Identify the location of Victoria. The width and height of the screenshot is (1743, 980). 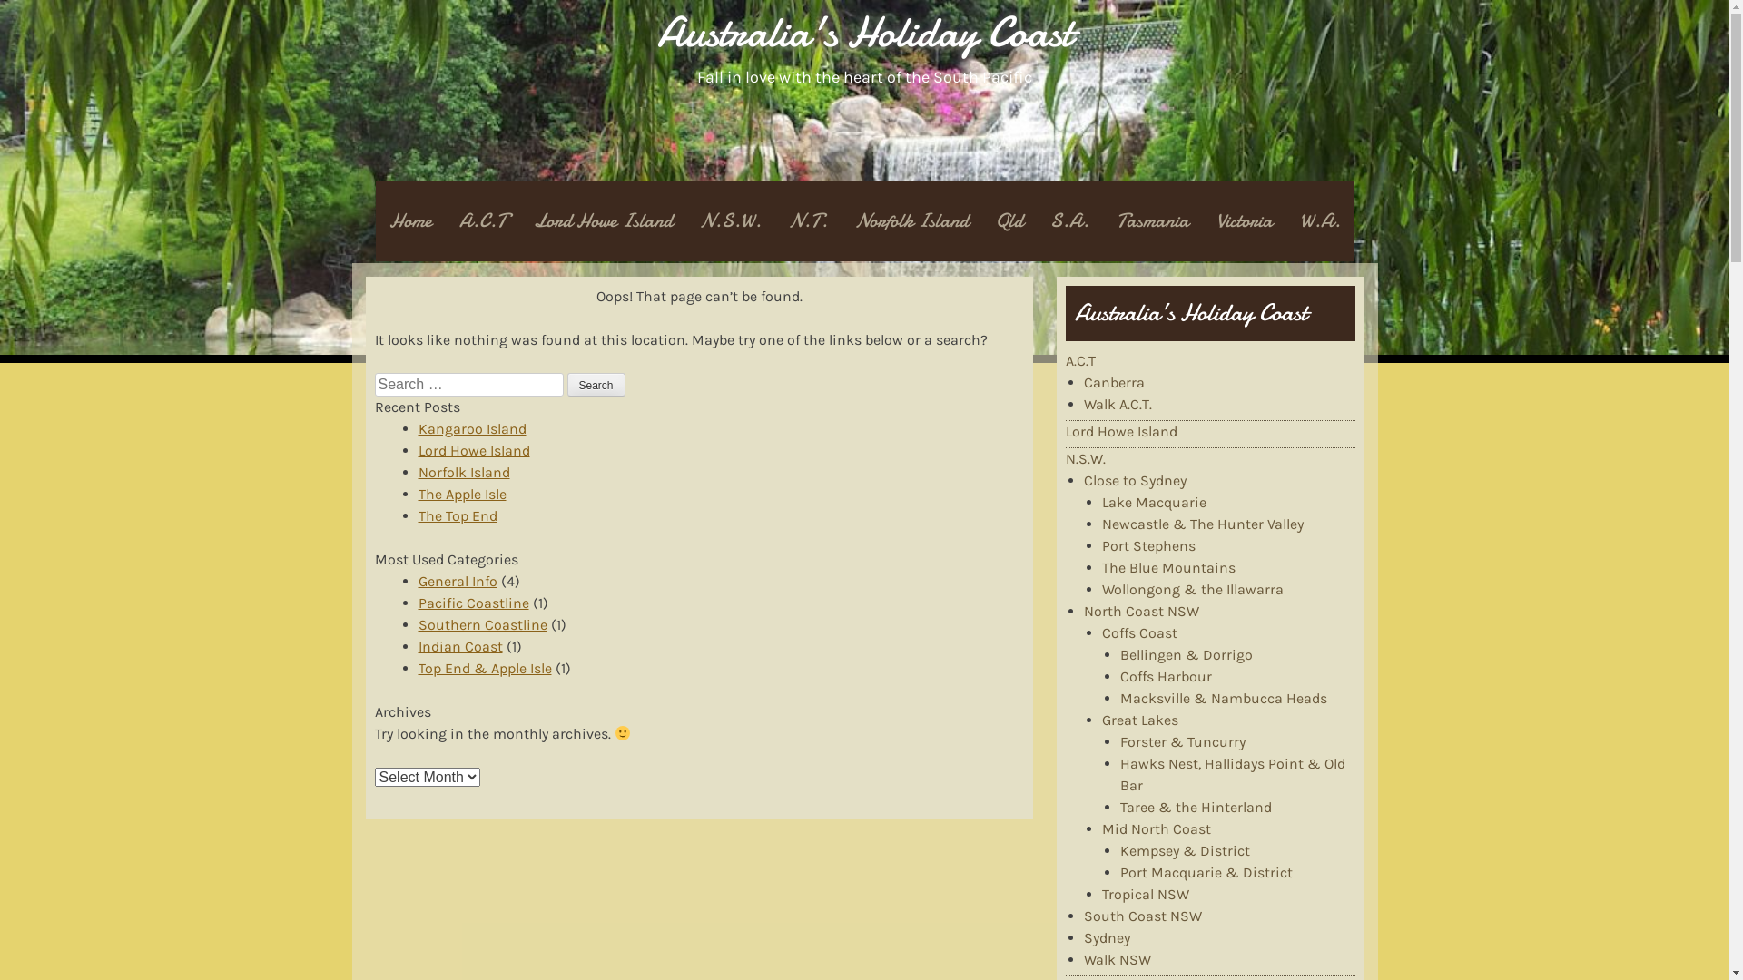
(1244, 221).